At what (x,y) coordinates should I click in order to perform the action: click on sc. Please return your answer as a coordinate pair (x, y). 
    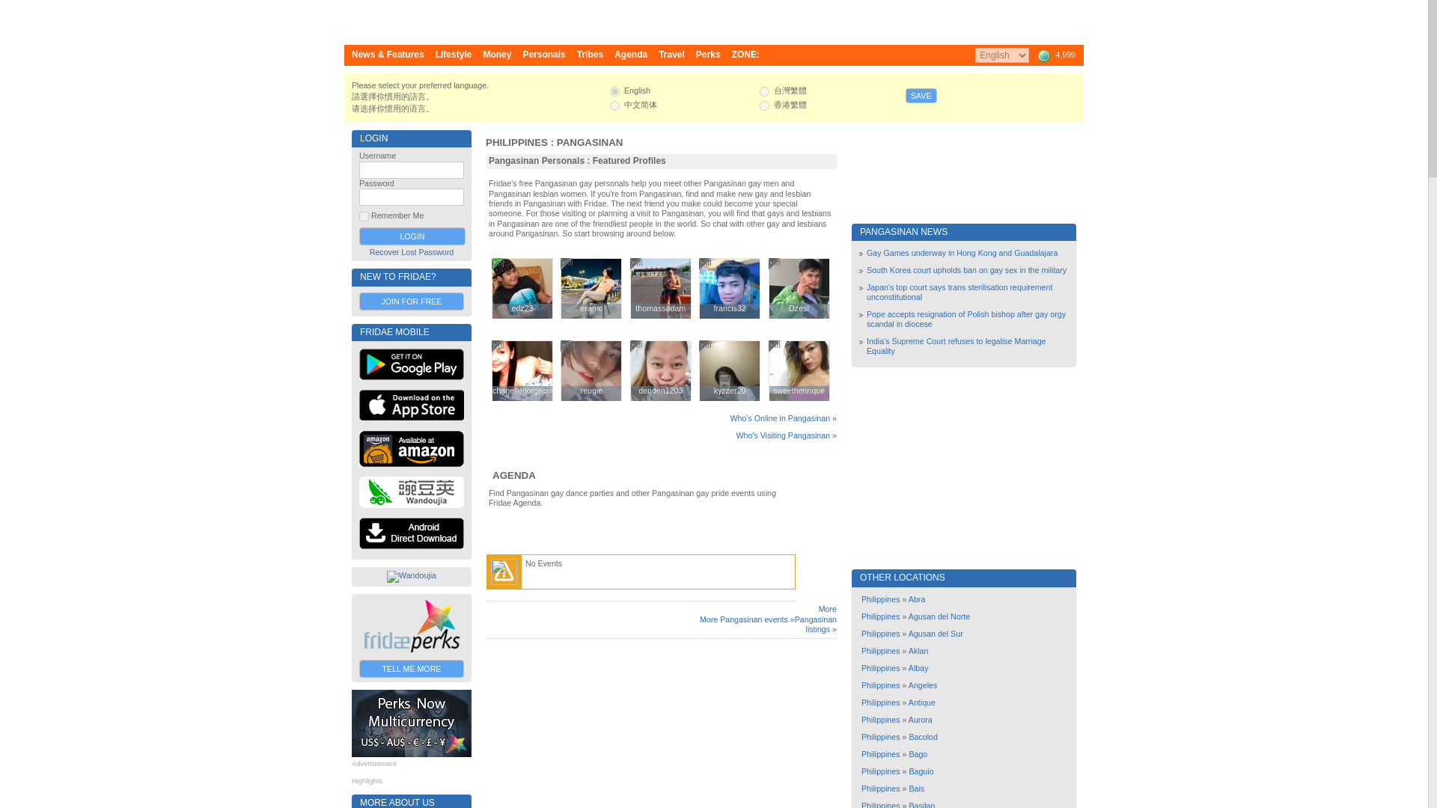
    Looking at the image, I should click on (614, 105).